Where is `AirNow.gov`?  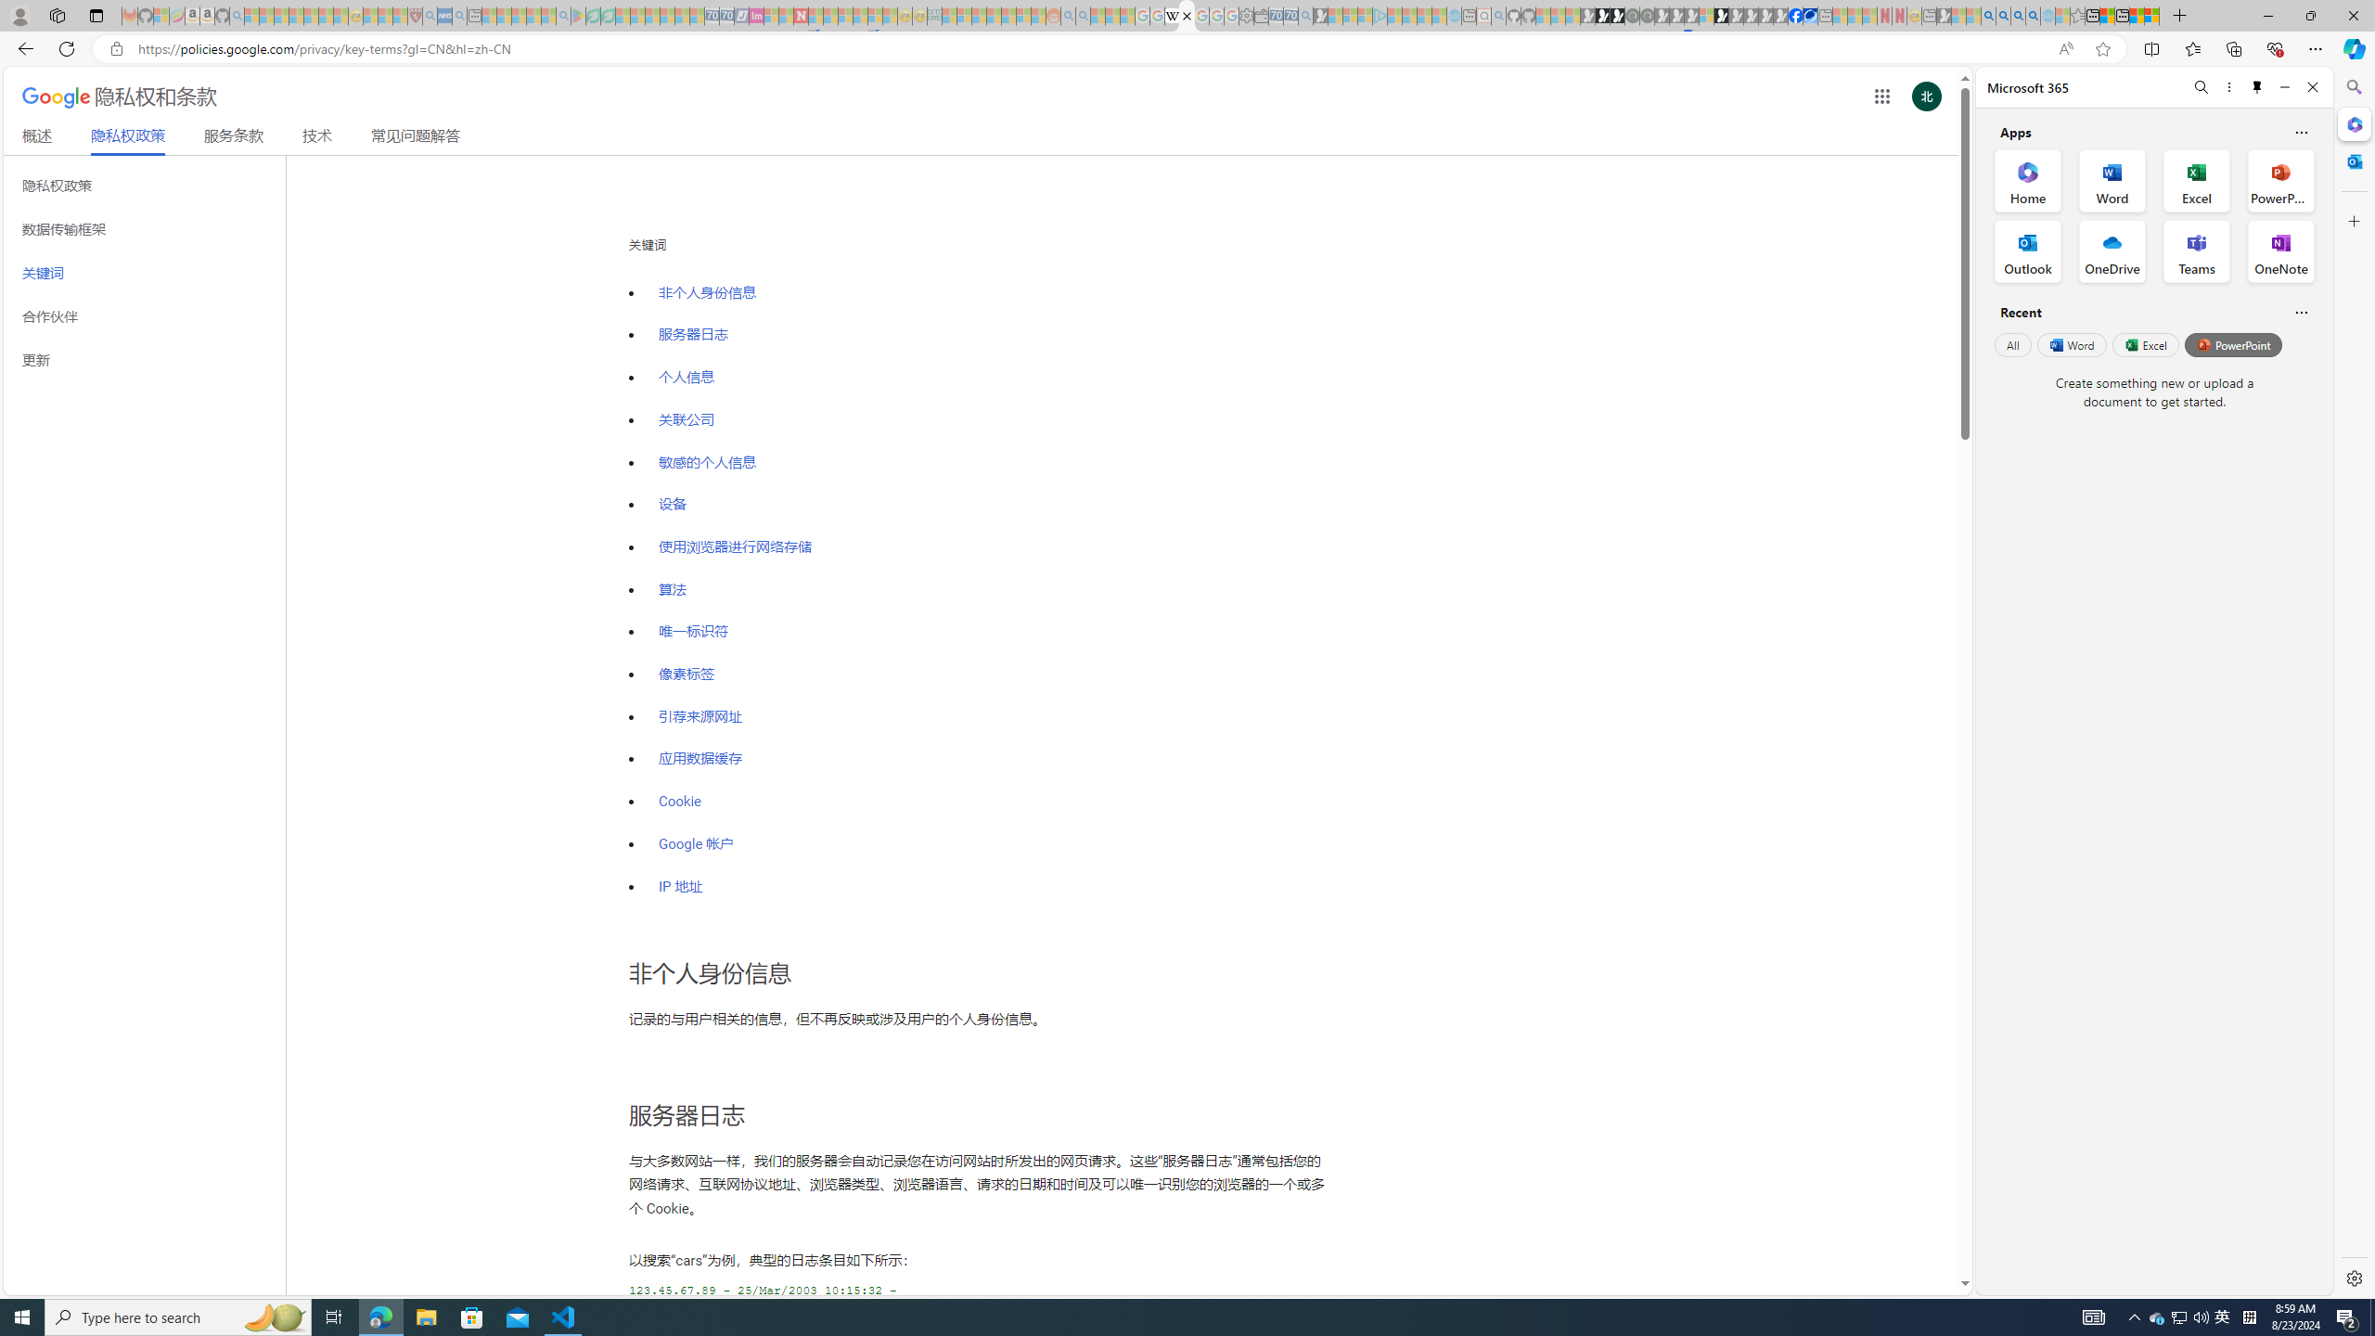
AirNow.gov is located at coordinates (1811, 16).